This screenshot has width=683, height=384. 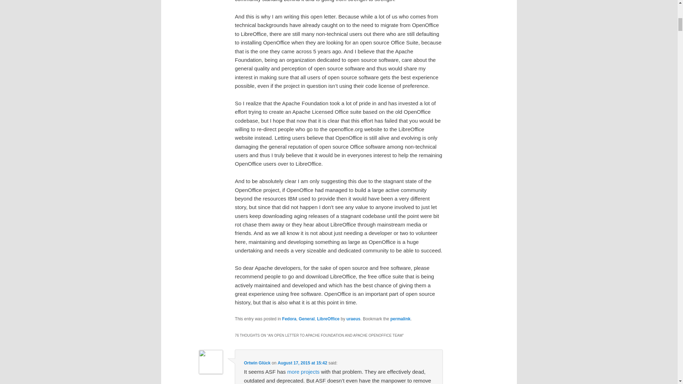 What do you see at coordinates (303, 372) in the screenshot?
I see `more projects` at bounding box center [303, 372].